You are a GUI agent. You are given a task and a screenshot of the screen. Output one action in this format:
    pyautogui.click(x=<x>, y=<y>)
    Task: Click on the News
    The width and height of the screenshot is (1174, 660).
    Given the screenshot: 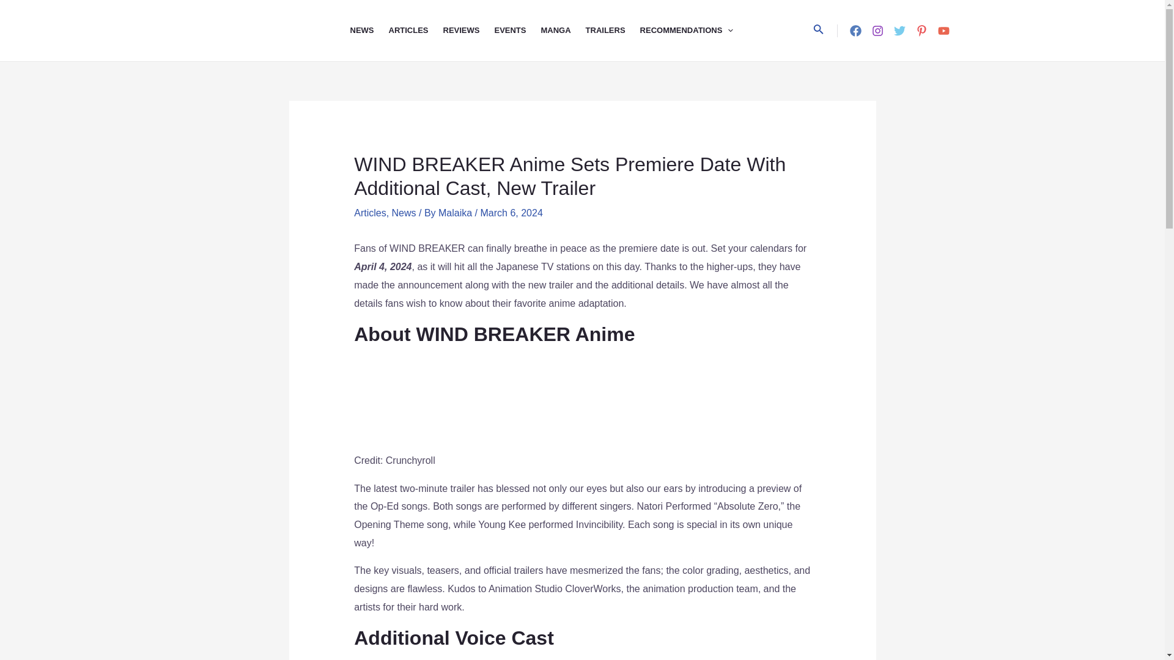 What is the action you would take?
    pyautogui.click(x=404, y=213)
    